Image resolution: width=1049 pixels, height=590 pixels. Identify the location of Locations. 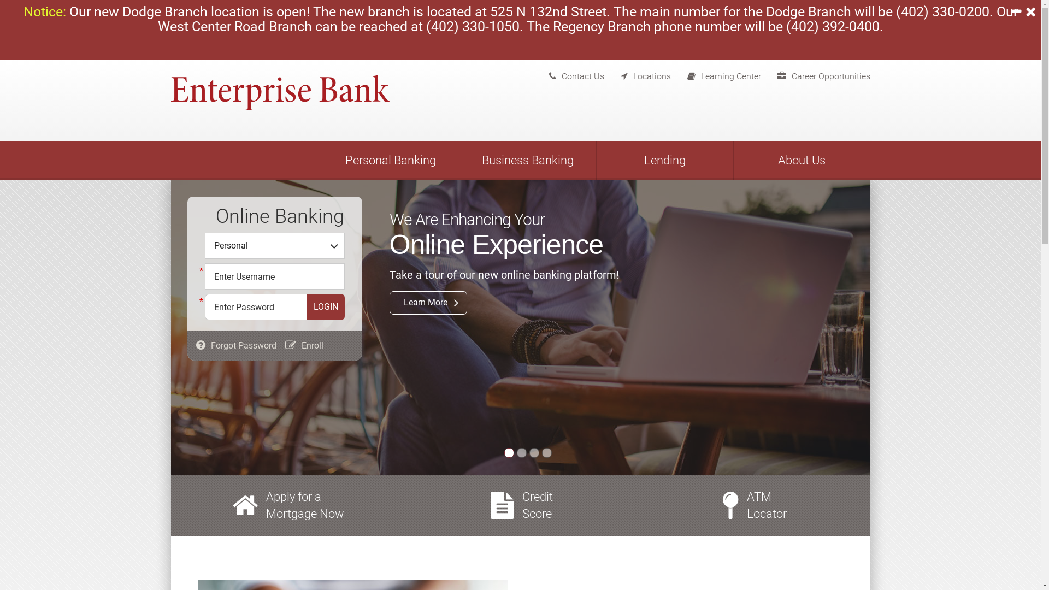
(638, 74).